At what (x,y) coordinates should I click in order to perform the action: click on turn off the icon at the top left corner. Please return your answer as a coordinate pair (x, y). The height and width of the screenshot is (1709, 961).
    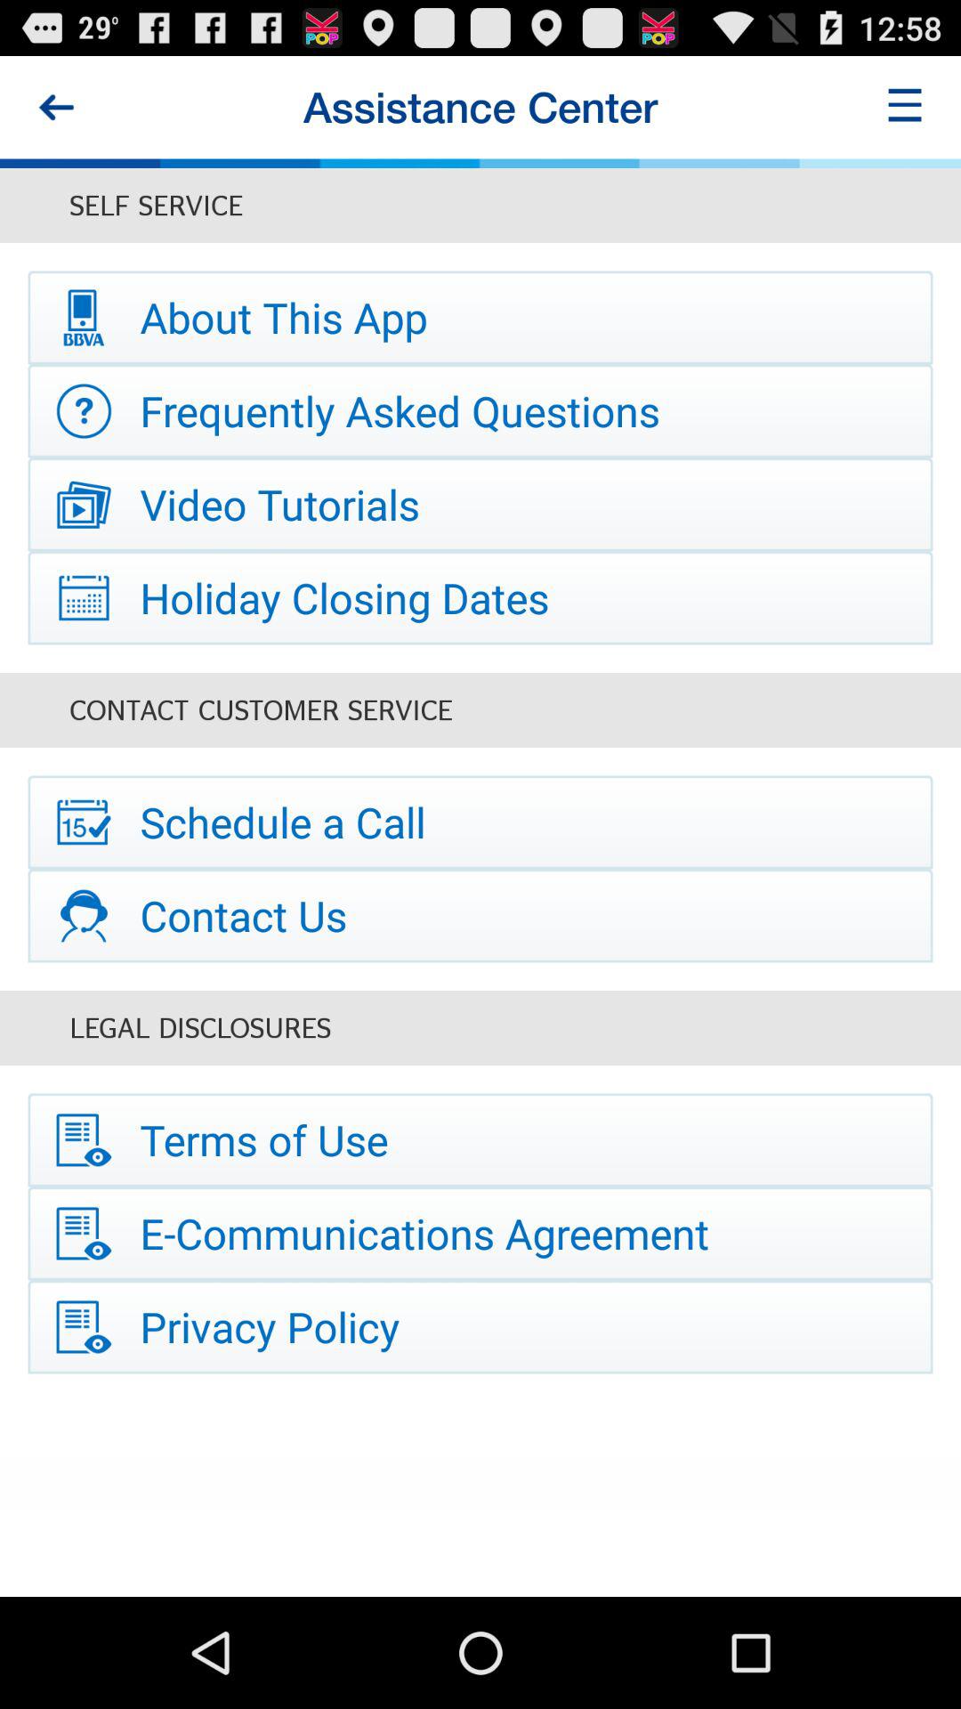
    Looking at the image, I should click on (56, 107).